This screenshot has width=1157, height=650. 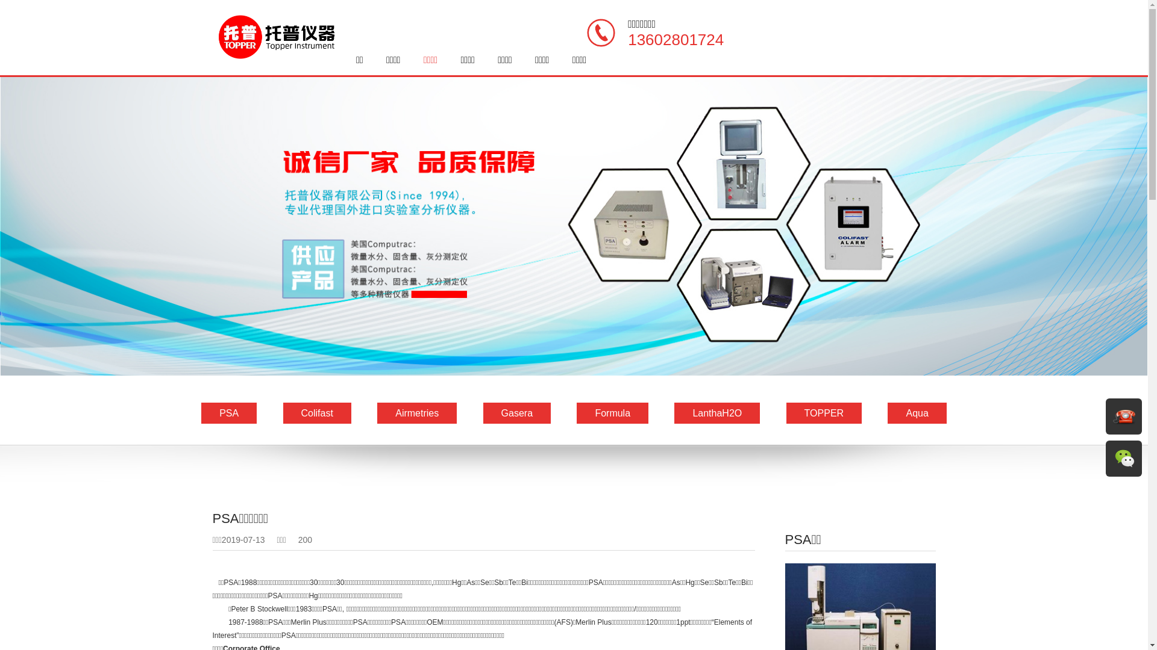 What do you see at coordinates (612, 413) in the screenshot?
I see `Formula` at bounding box center [612, 413].